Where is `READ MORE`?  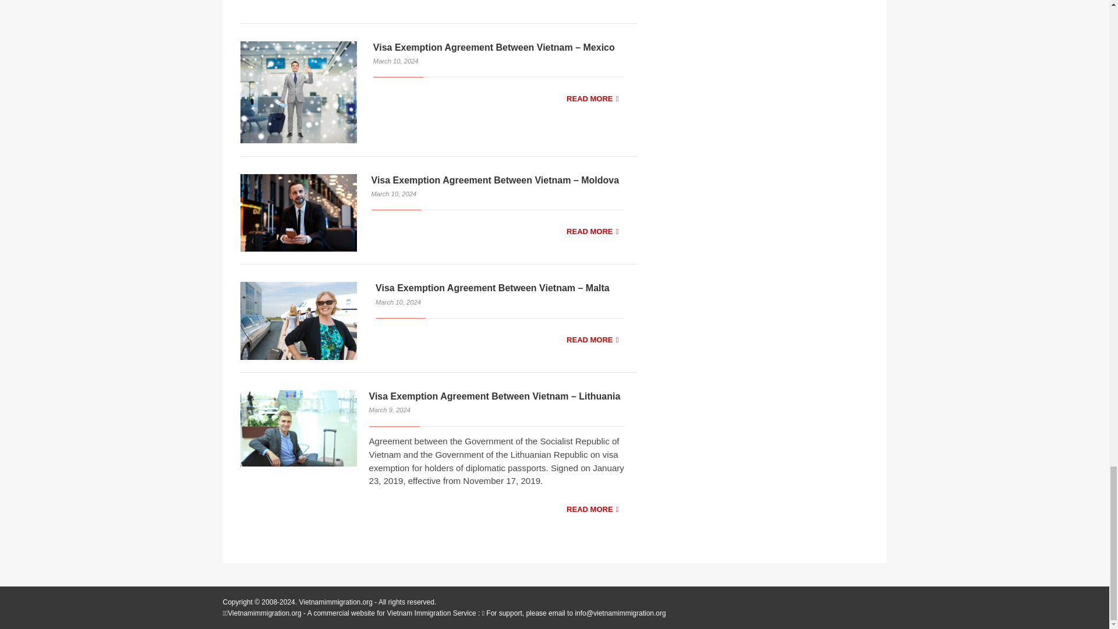 READ MORE is located at coordinates (592, 340).